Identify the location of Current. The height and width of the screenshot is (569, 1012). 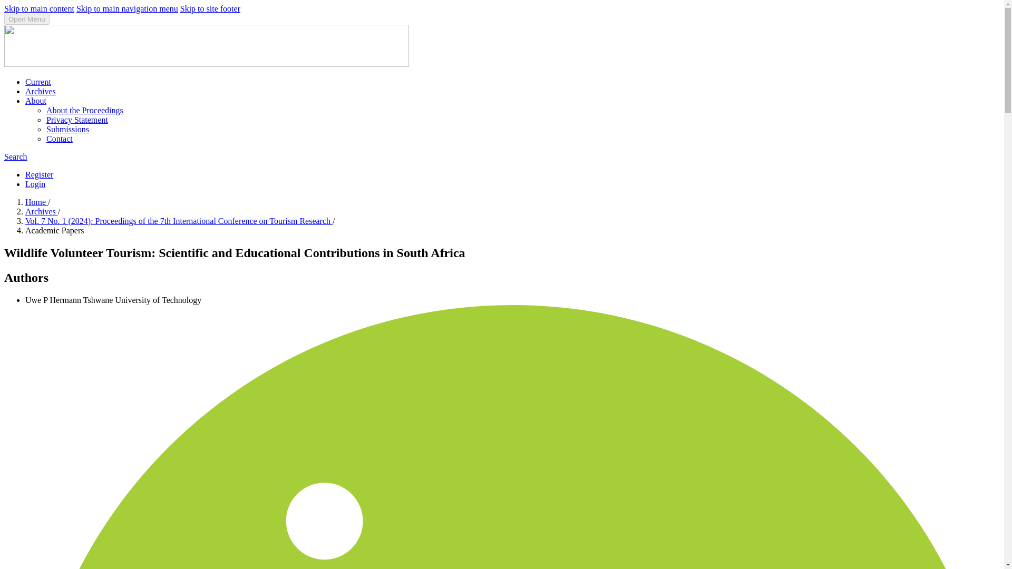
(38, 82).